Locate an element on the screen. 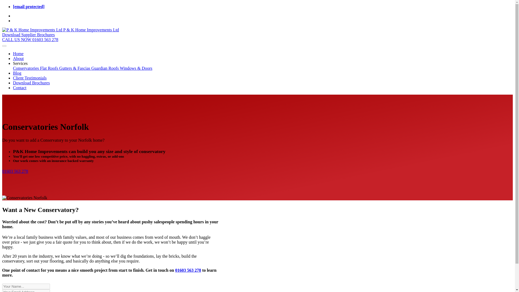 The width and height of the screenshot is (519, 292). Link to Blog is located at coordinates (17, 73).